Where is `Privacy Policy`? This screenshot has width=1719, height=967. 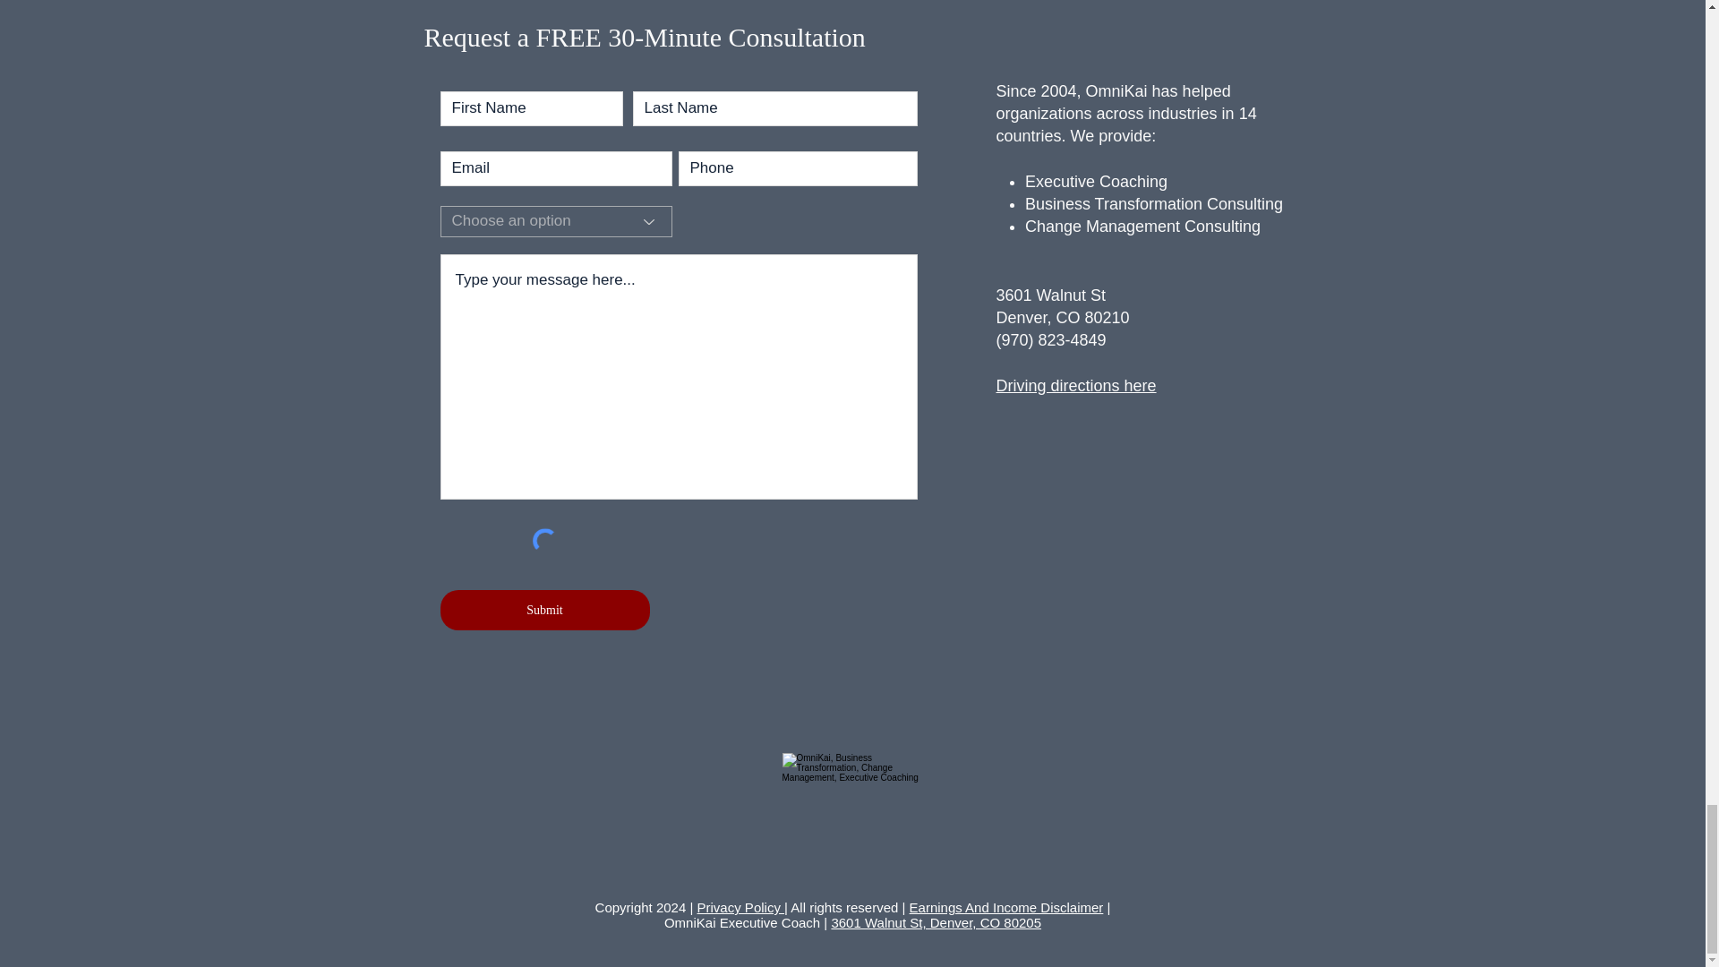
Privacy Policy is located at coordinates (741, 907).